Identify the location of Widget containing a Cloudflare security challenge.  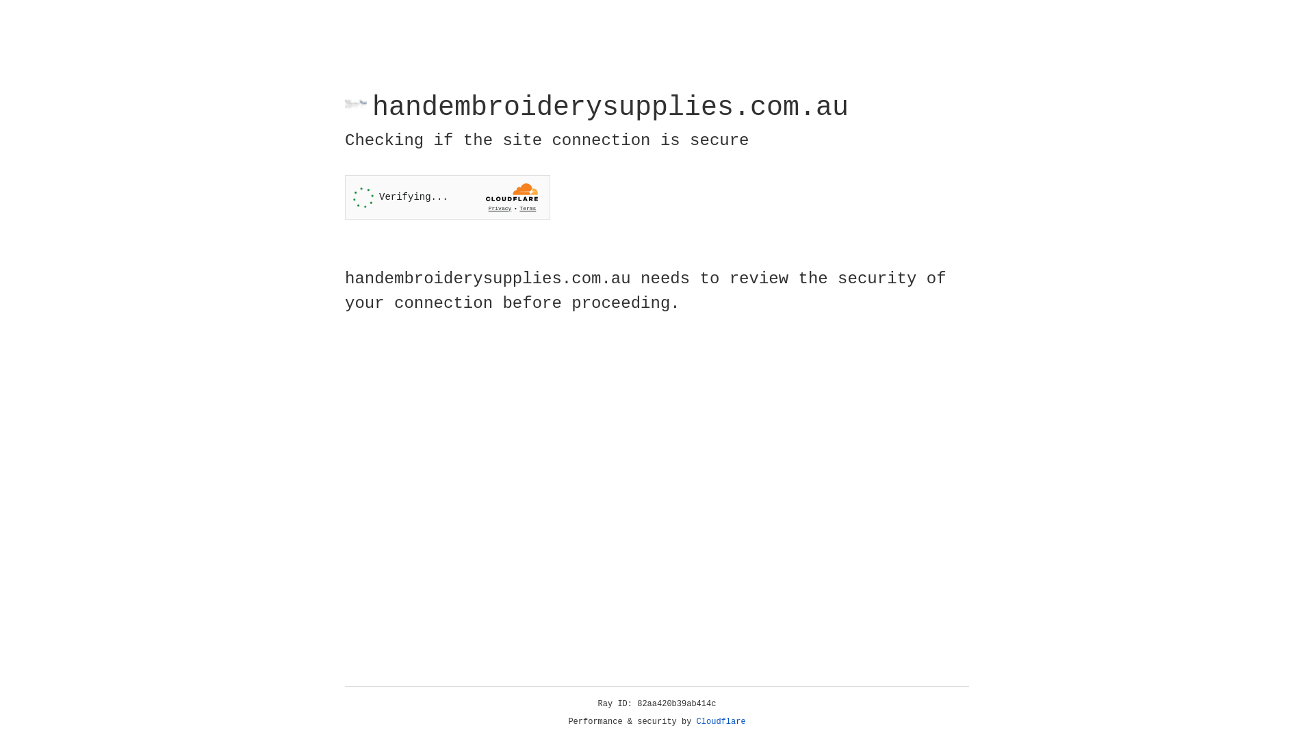
(448, 197).